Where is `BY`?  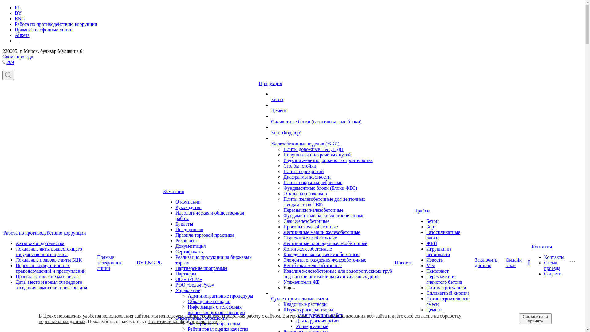
BY is located at coordinates (140, 263).